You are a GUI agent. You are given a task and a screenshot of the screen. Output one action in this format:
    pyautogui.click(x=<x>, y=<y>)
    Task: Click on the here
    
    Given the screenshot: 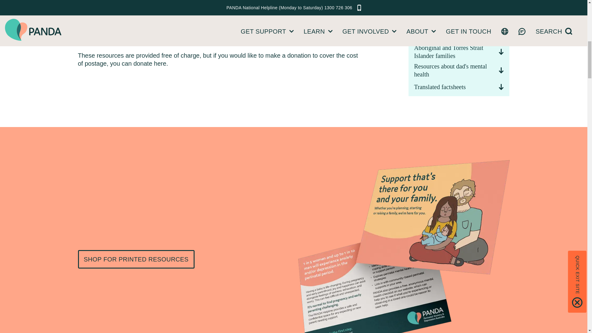 What is the action you would take?
    pyautogui.click(x=160, y=64)
    